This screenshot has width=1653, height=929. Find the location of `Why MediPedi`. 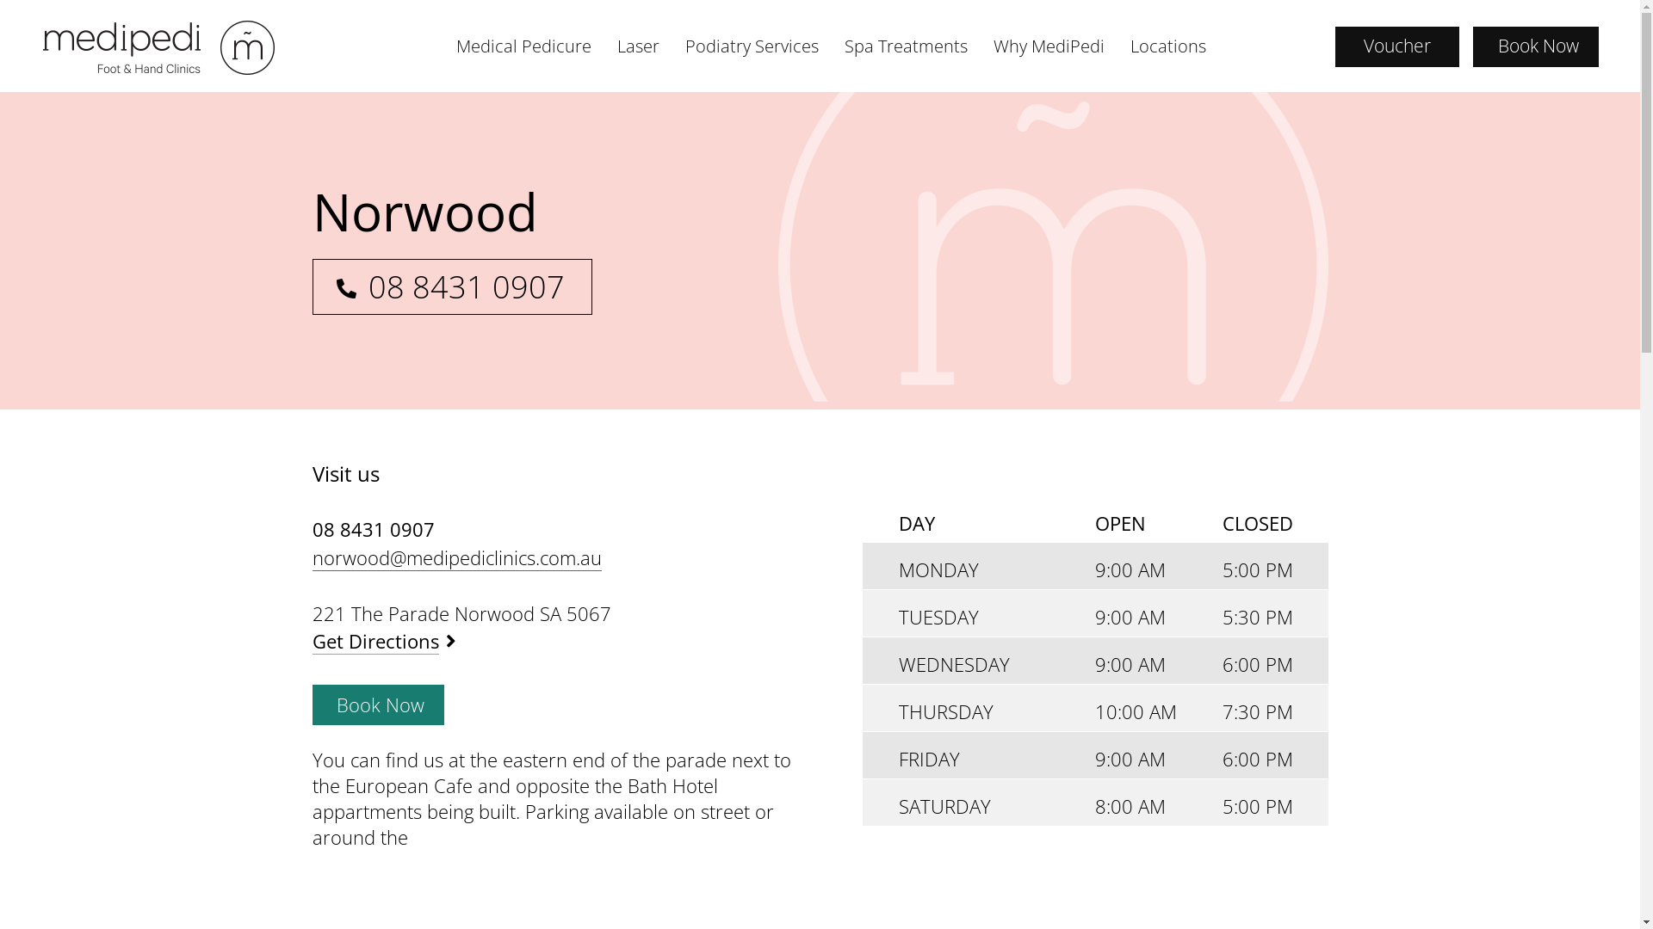

Why MediPedi is located at coordinates (1049, 46).